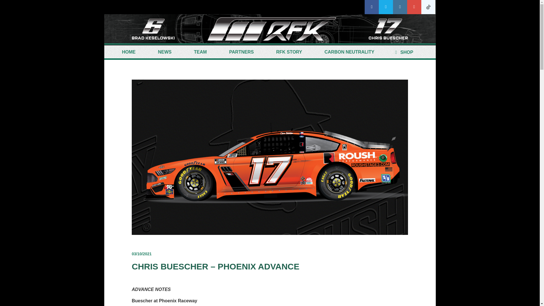  What do you see at coordinates (403, 52) in the screenshot?
I see `SHOP ` at bounding box center [403, 52].